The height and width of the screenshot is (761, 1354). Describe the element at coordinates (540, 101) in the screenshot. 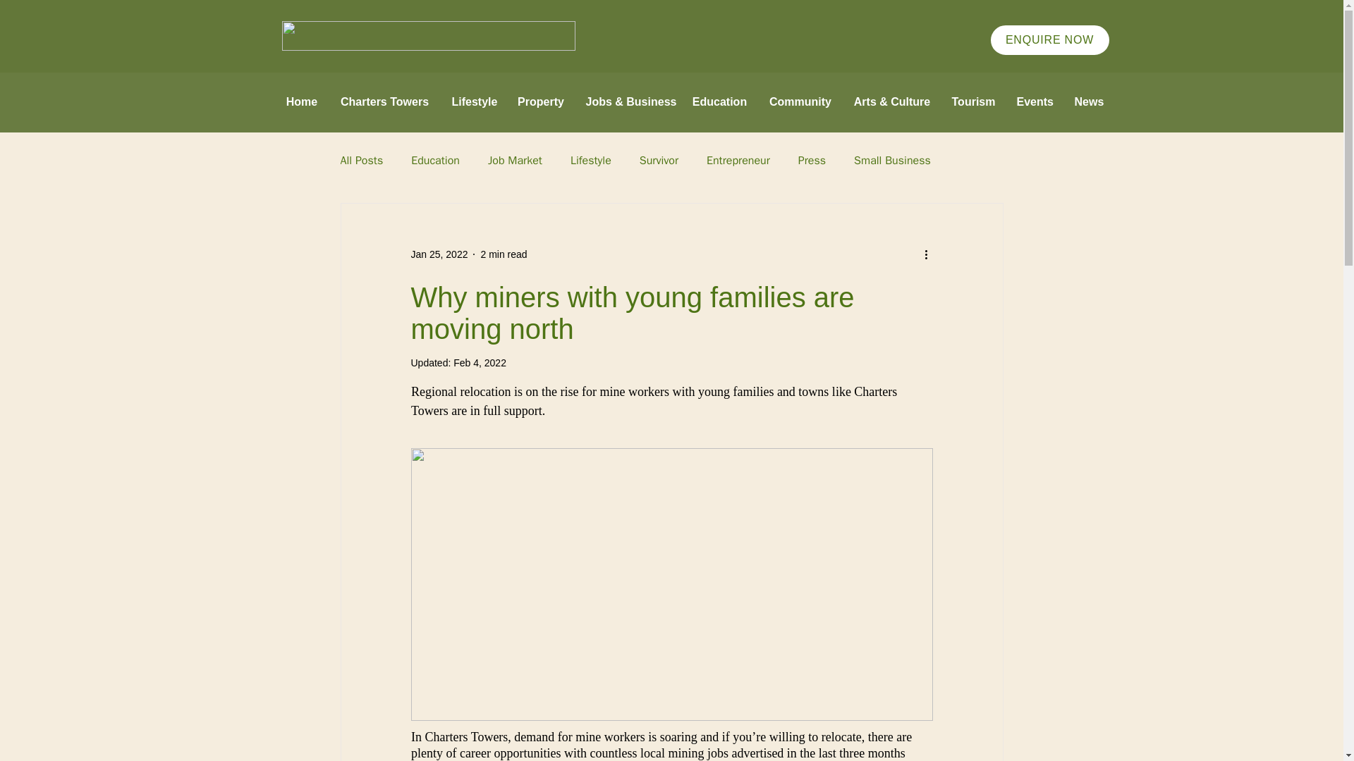

I see `Property` at that location.